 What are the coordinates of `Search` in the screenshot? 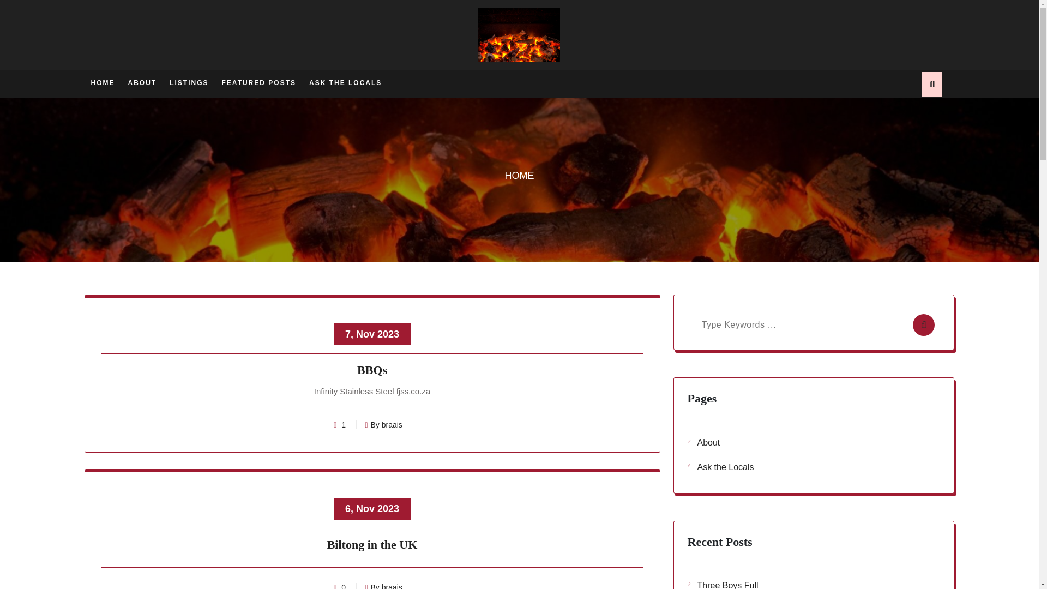 It's located at (795, 55).